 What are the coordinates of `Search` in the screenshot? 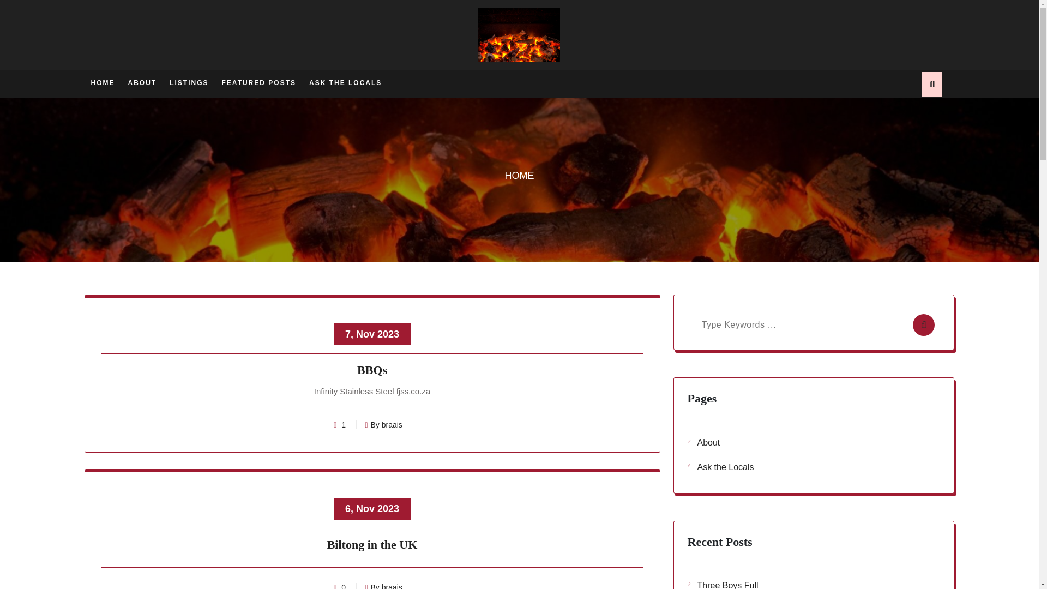 It's located at (795, 55).